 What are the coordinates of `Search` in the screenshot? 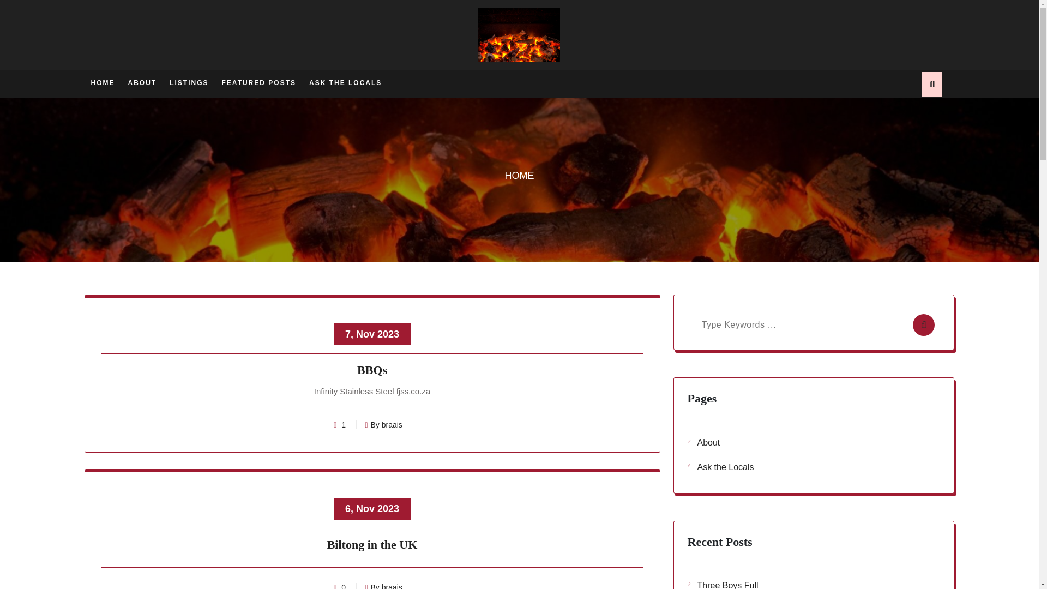 It's located at (795, 55).